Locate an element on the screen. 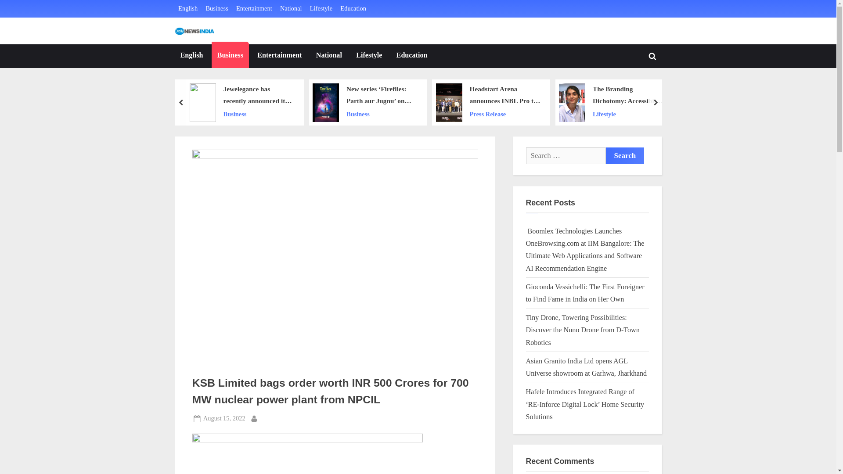 This screenshot has height=474, width=843. National is located at coordinates (291, 9).